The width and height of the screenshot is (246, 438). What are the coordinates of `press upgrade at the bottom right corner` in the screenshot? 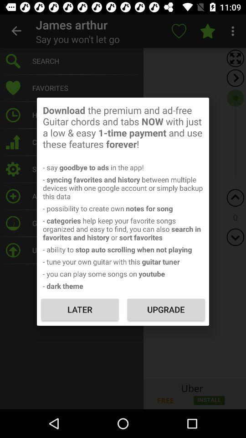 It's located at (166, 309).